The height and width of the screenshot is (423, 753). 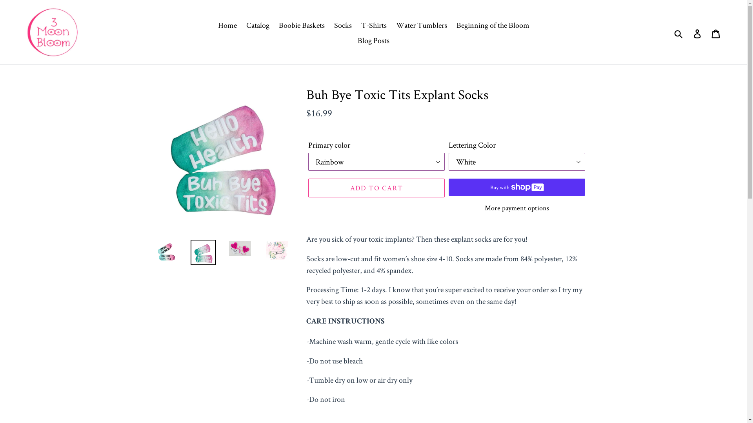 I want to click on Beginning of the Bloom, so click(x=493, y=25).